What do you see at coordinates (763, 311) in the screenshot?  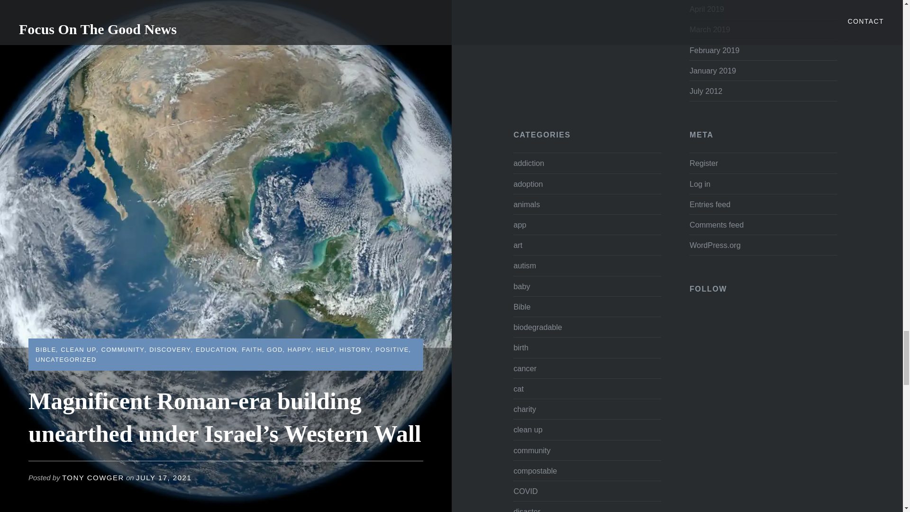 I see `Follow Button` at bounding box center [763, 311].